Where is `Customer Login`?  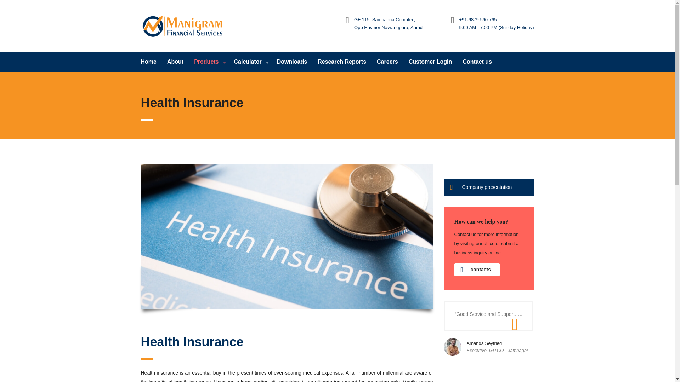 Customer Login is located at coordinates (430, 62).